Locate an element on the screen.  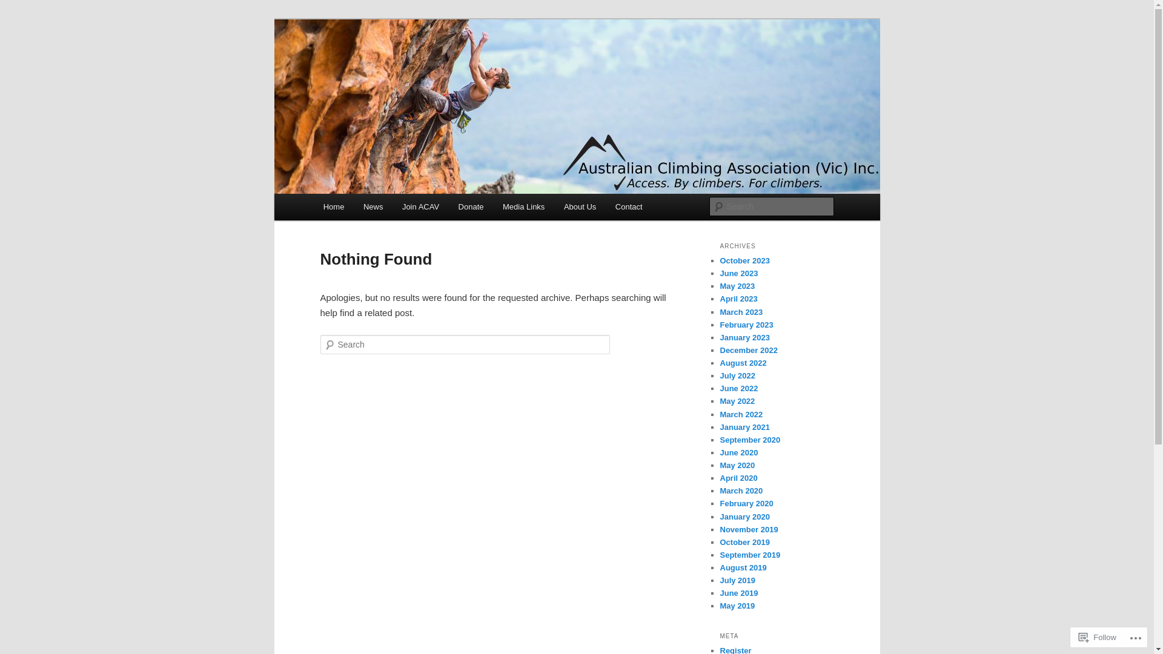
June 2022 is located at coordinates (739, 389).